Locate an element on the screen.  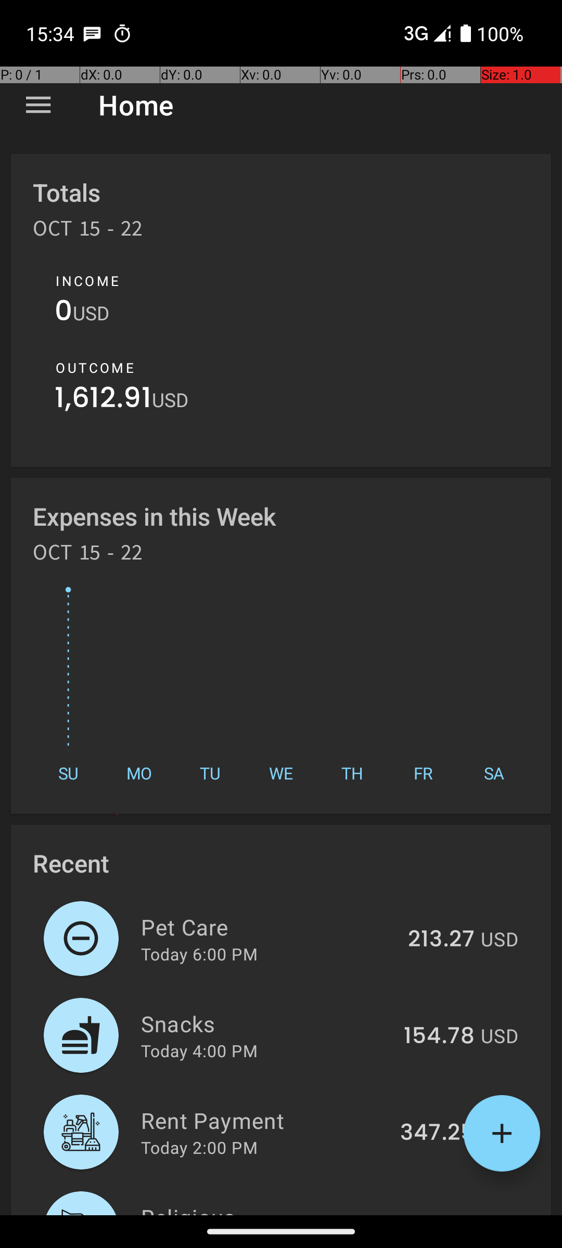
Today 2:00 PM is located at coordinates (199, 1147).